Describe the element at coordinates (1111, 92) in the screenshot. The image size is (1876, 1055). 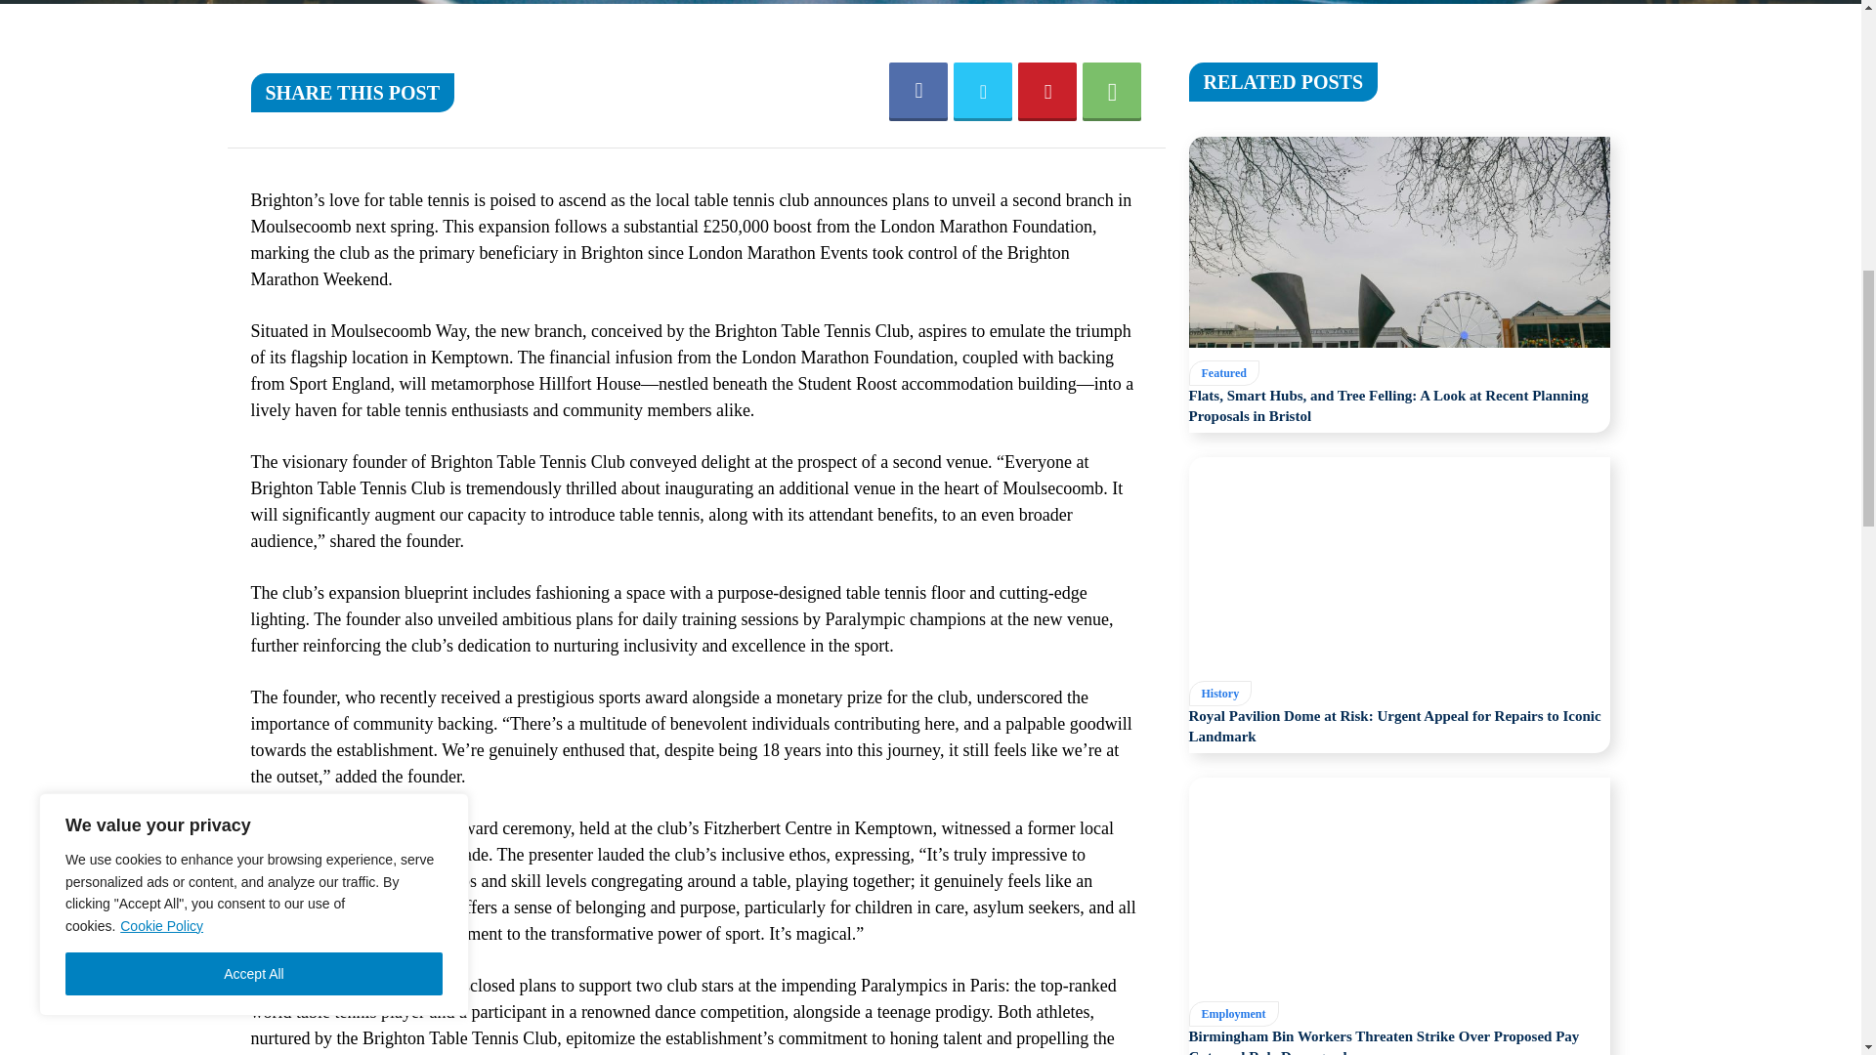
I see `WhatsApp` at that location.